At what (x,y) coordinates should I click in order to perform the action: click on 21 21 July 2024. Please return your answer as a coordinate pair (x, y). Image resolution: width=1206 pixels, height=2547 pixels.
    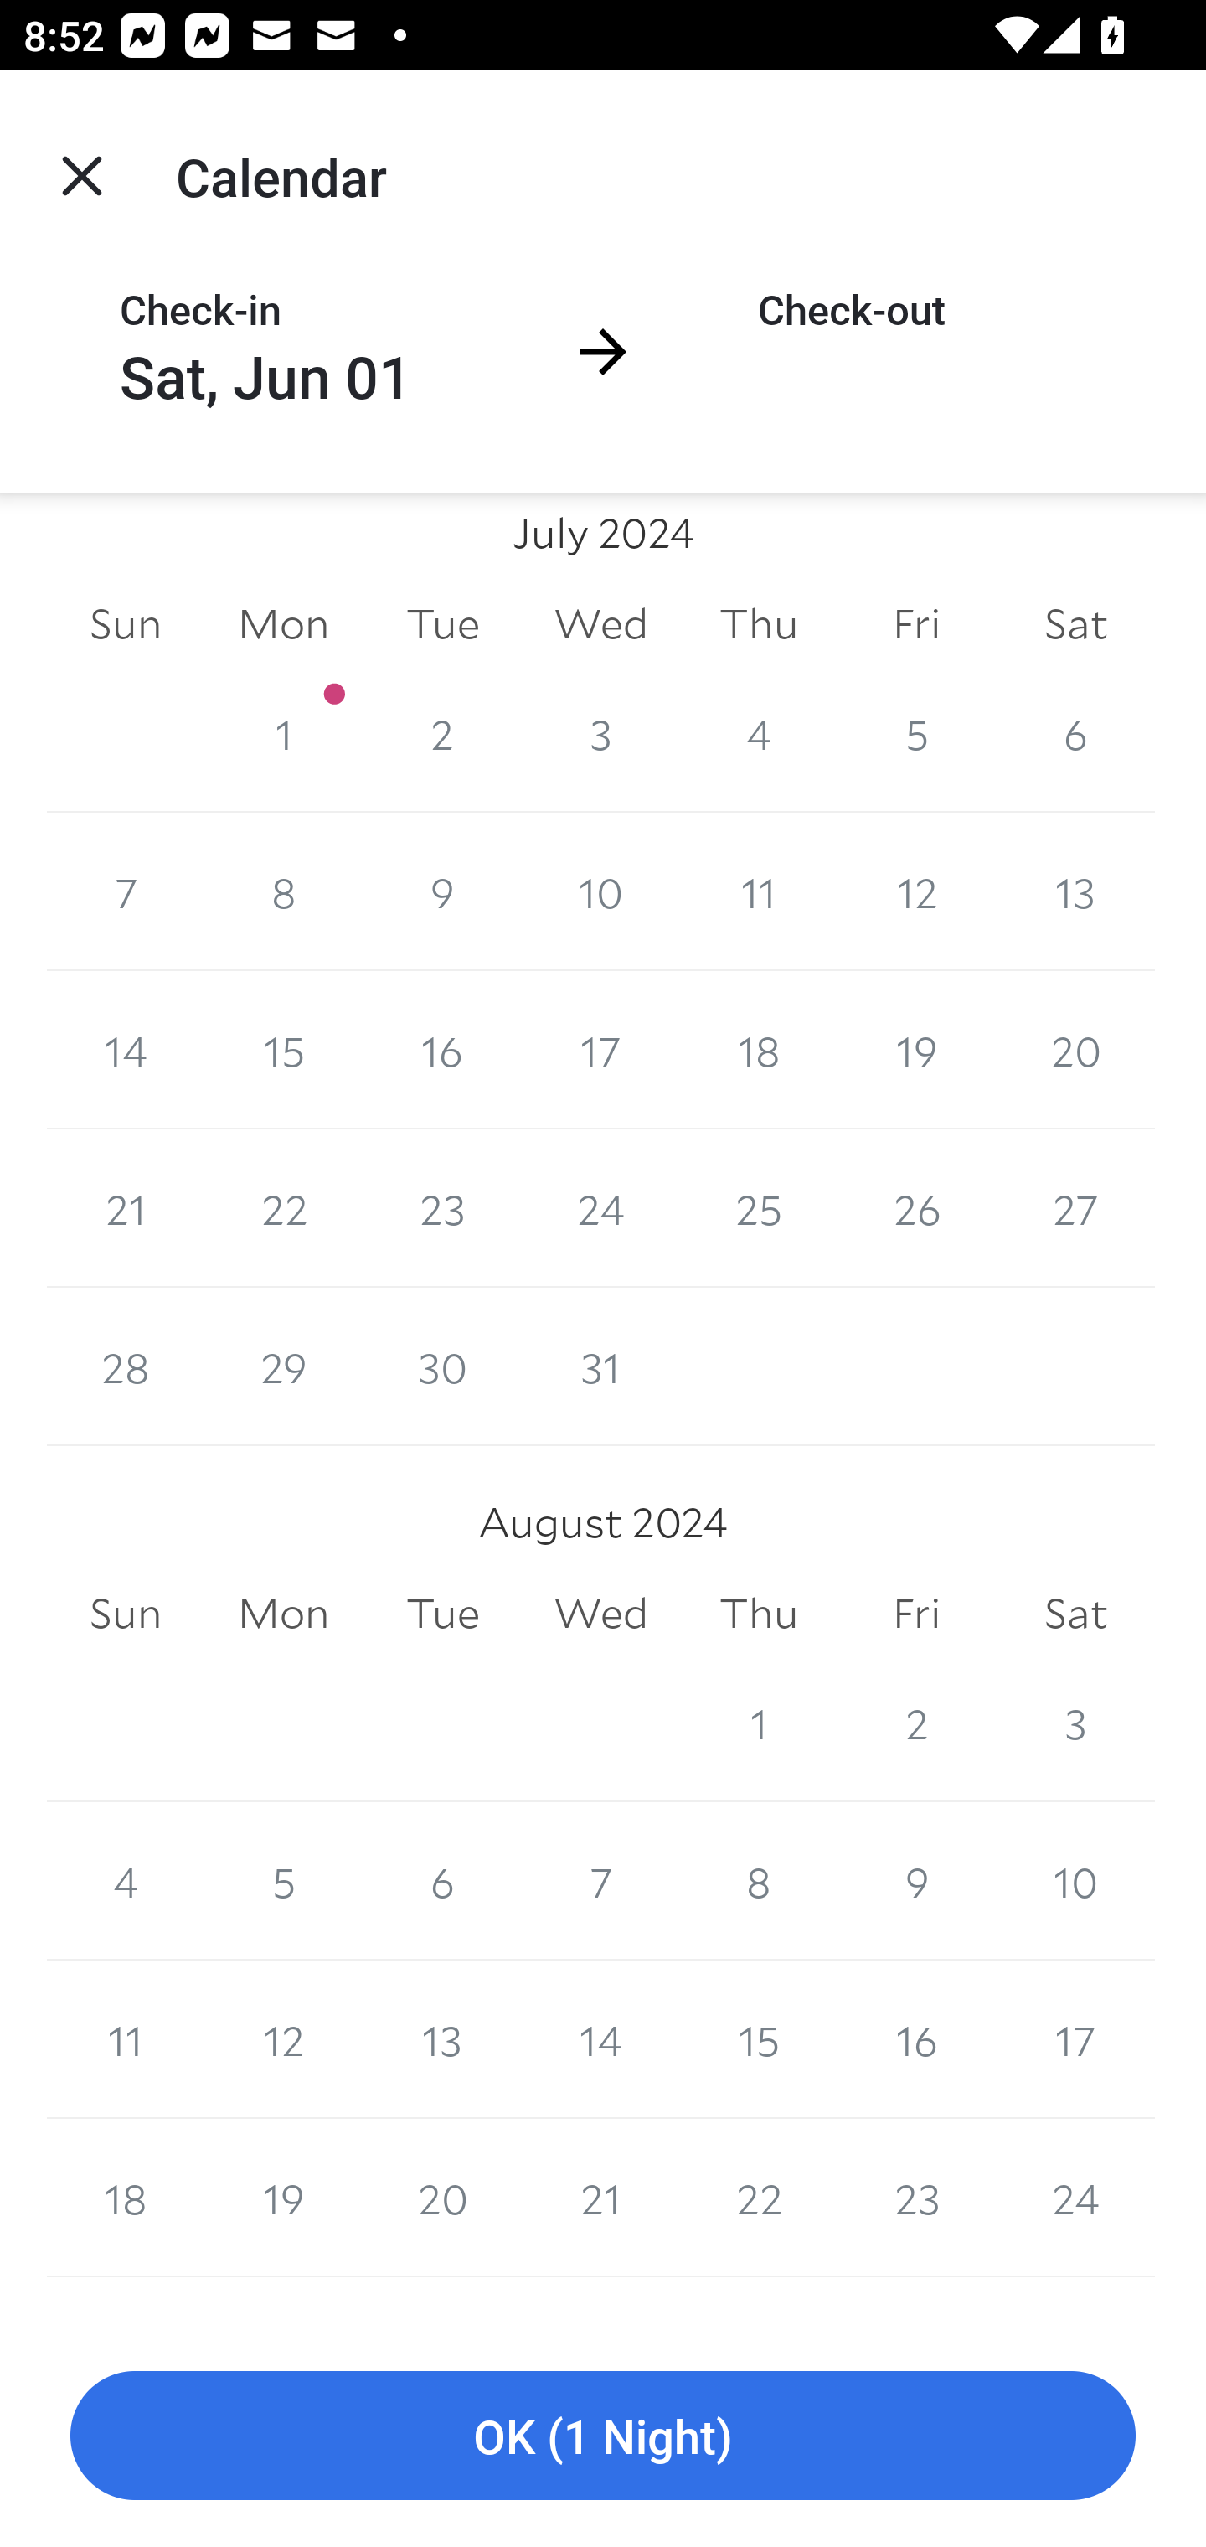
    Looking at the image, I should click on (126, 1208).